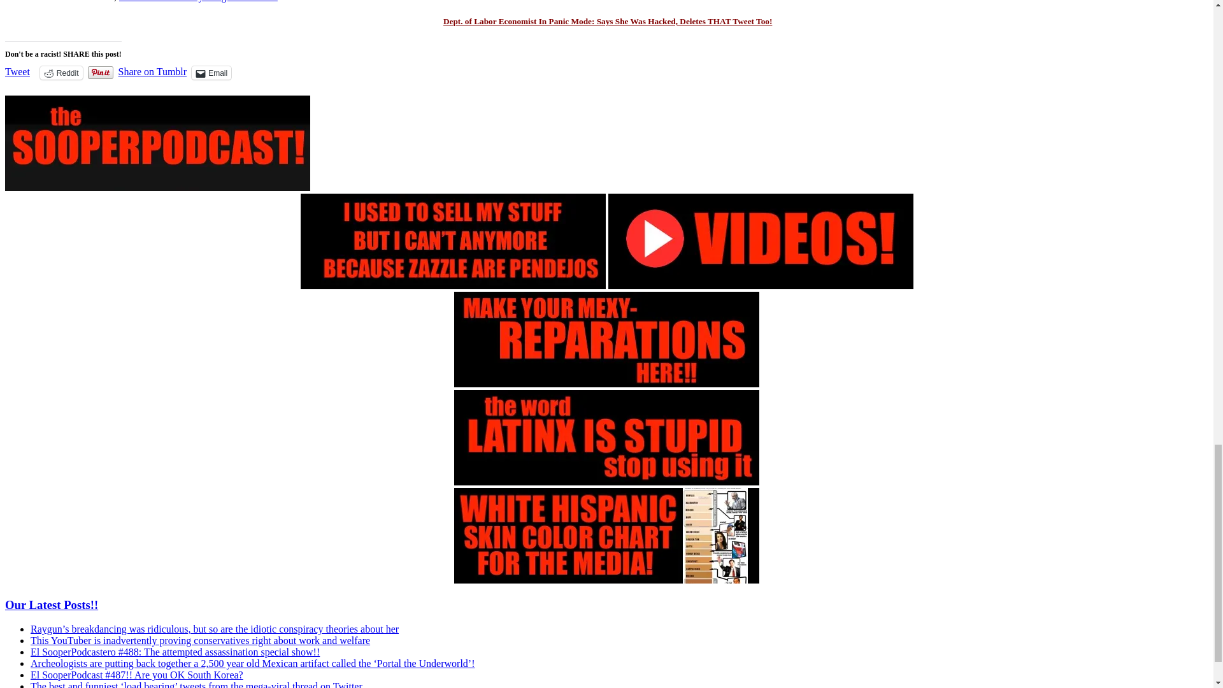  Describe the element at coordinates (211, 73) in the screenshot. I see `Click to email a link to a friend` at that location.